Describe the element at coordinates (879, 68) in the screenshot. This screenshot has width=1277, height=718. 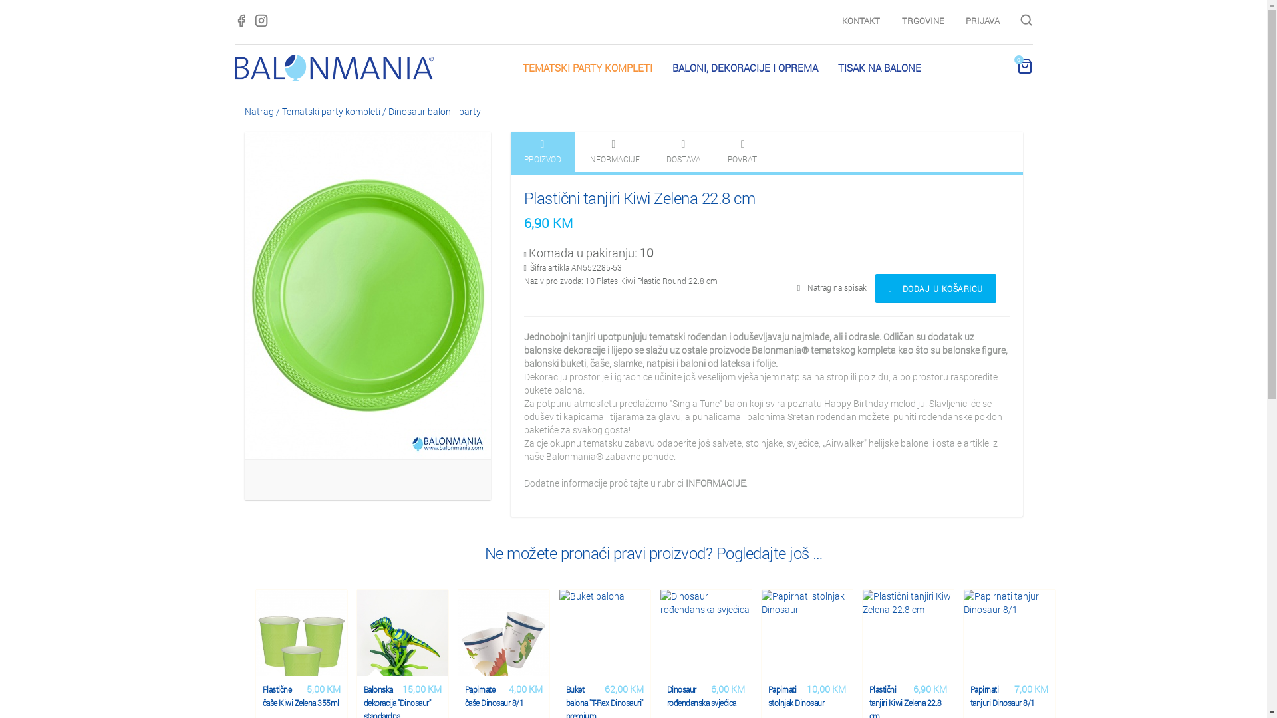
I see `TISAK NA BALONE` at that location.